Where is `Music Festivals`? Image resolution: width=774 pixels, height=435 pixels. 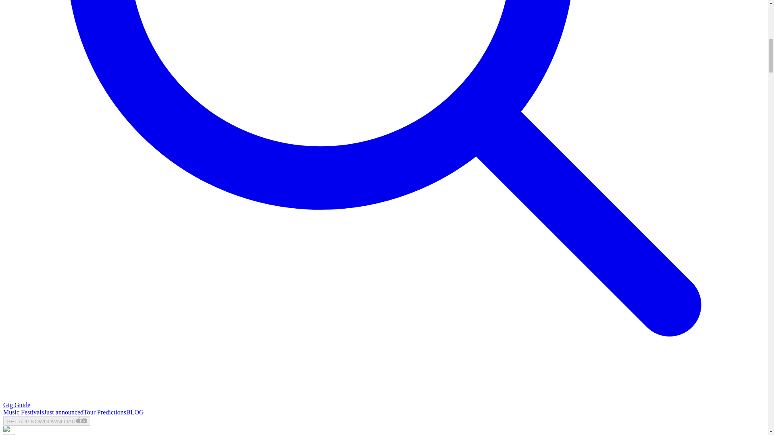 Music Festivals is located at coordinates (23, 412).